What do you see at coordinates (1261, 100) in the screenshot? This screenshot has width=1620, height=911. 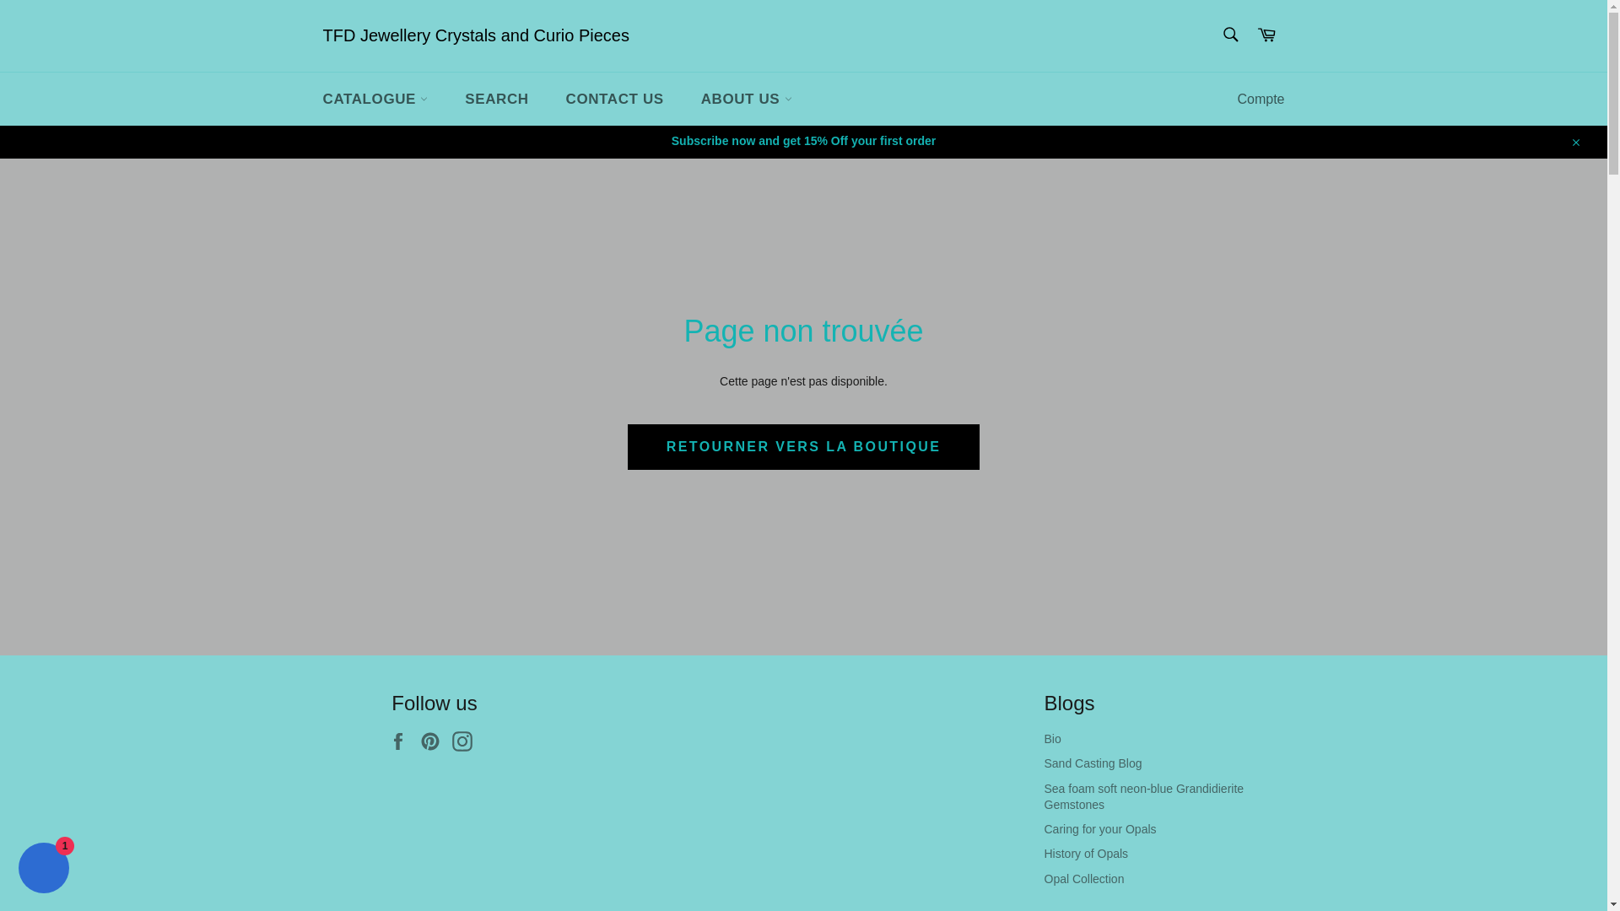 I see `Compte` at bounding box center [1261, 100].